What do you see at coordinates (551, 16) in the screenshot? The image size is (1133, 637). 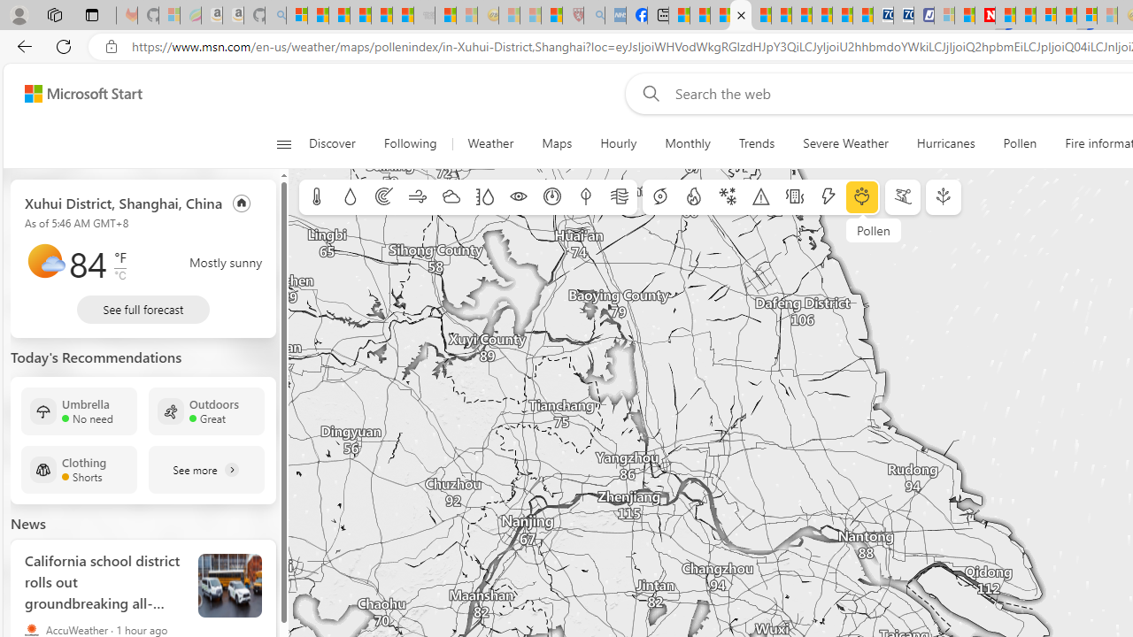 I see `Local - MSN` at bounding box center [551, 16].